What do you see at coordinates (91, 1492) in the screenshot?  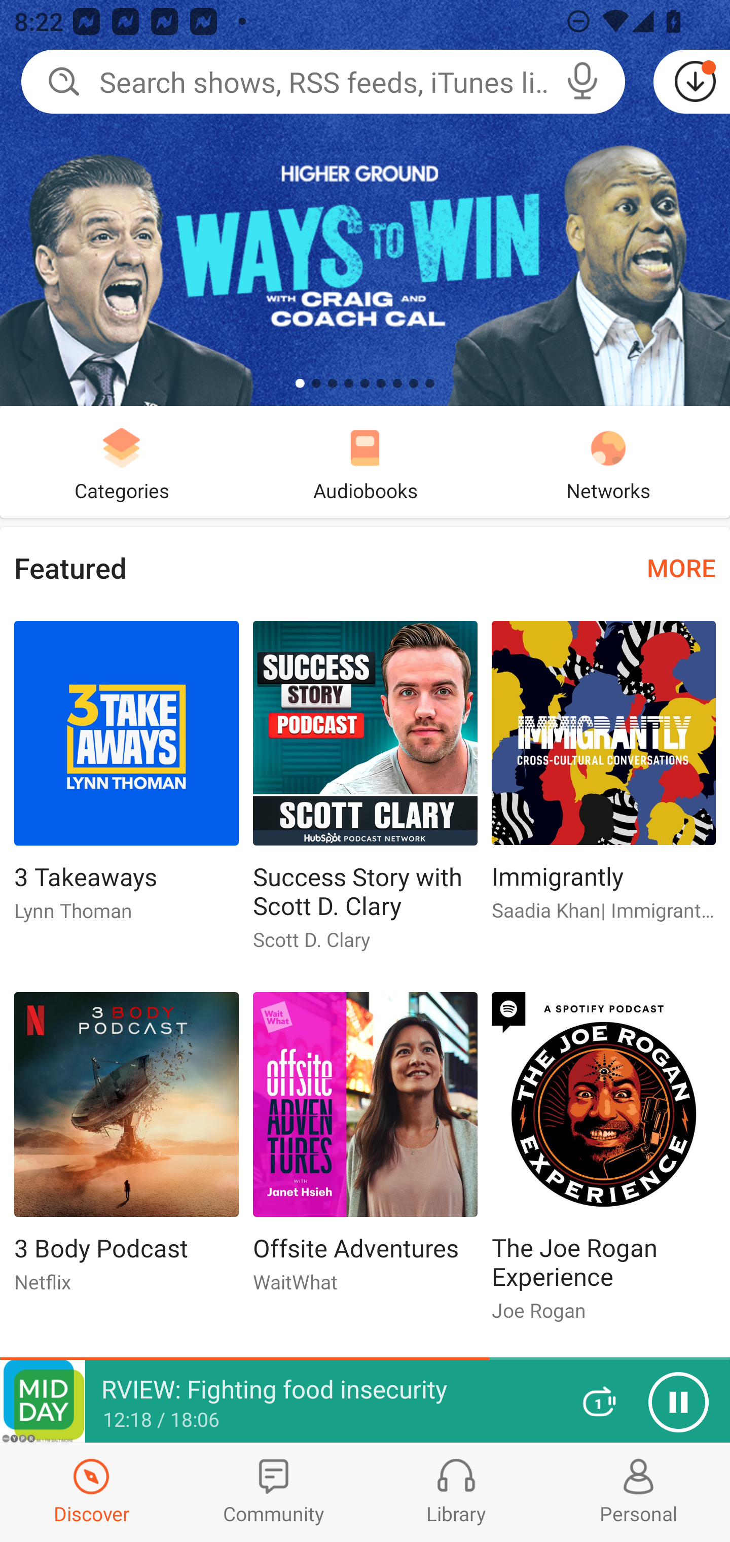 I see `Discover` at bounding box center [91, 1492].